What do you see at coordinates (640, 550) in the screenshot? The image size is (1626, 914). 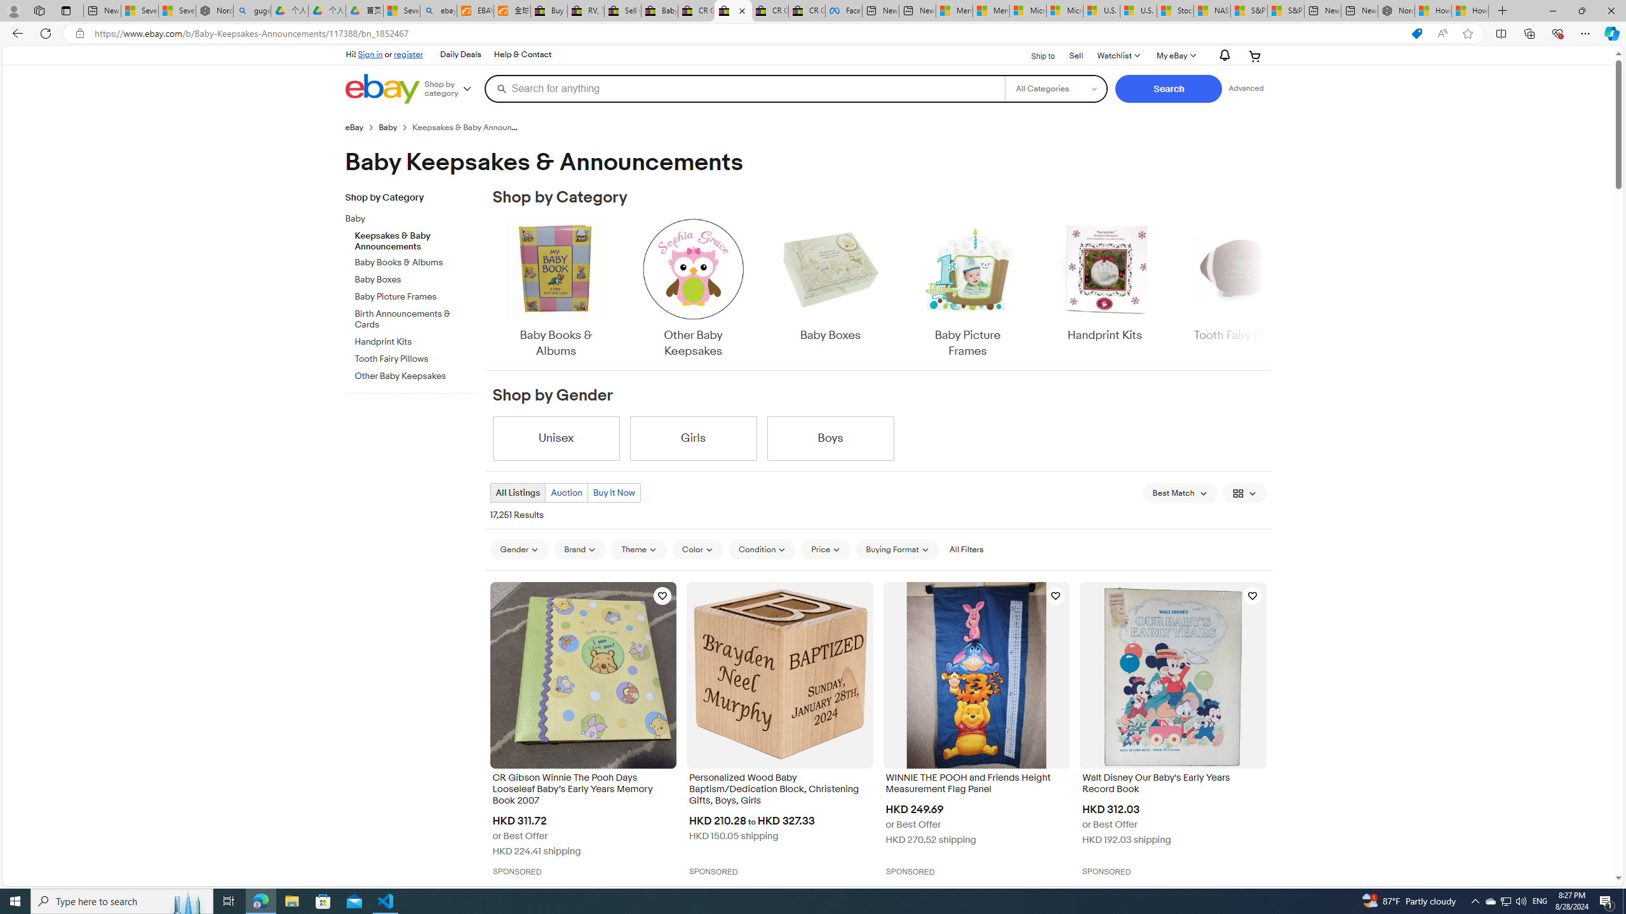 I see `Theme` at bounding box center [640, 550].